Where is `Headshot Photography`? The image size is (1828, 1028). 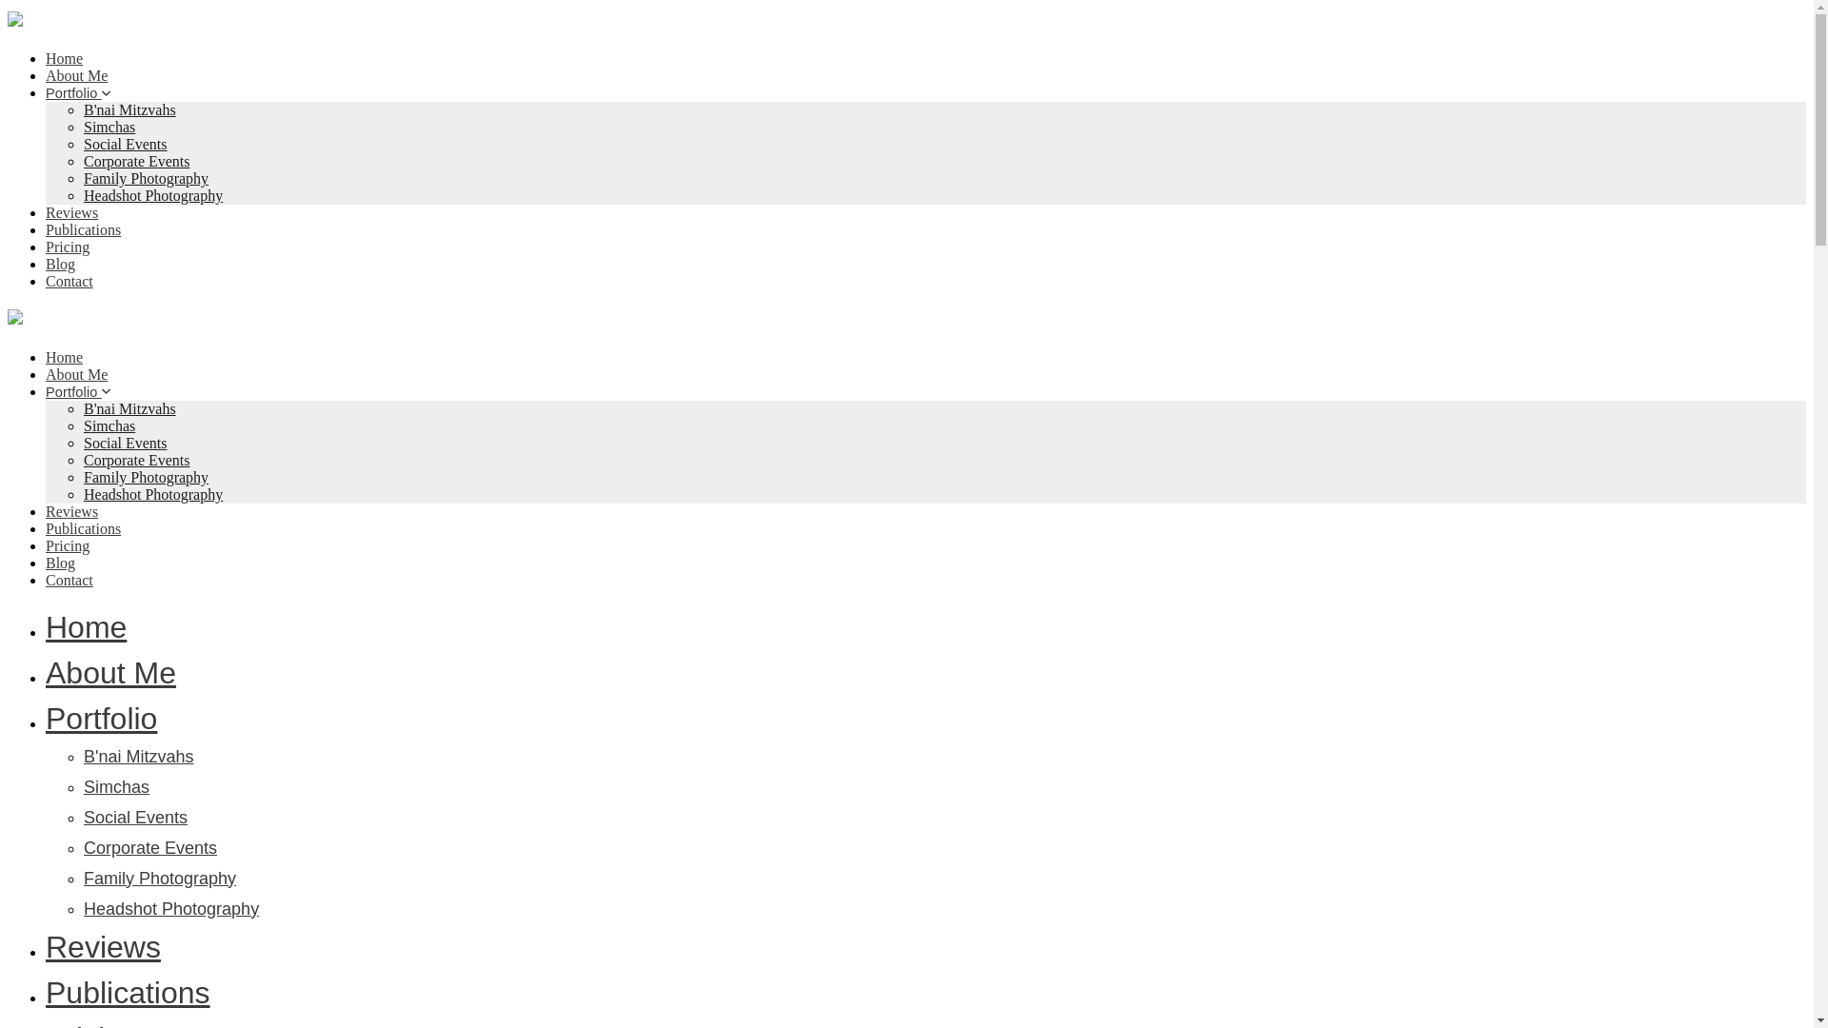
Headshot Photography is located at coordinates (153, 494).